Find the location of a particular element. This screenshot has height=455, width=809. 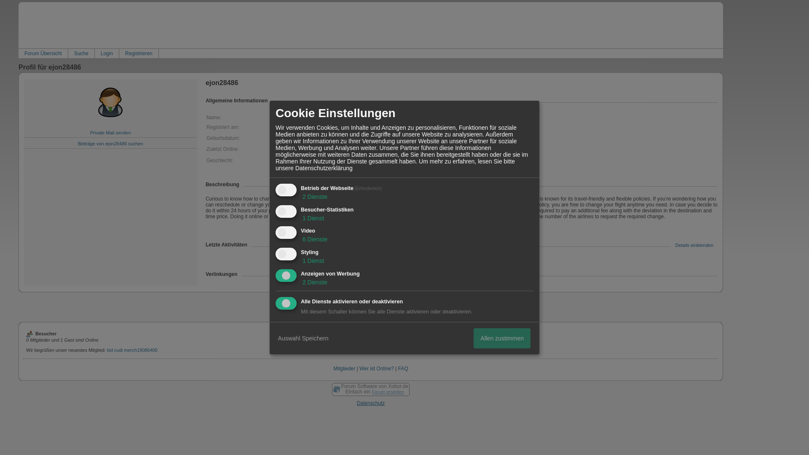

6 Dienste is located at coordinates (314, 239).